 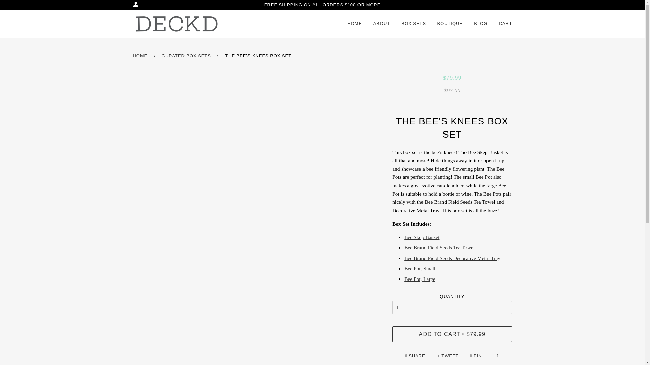 What do you see at coordinates (450, 24) in the screenshot?
I see `BOUTIQUE` at bounding box center [450, 24].